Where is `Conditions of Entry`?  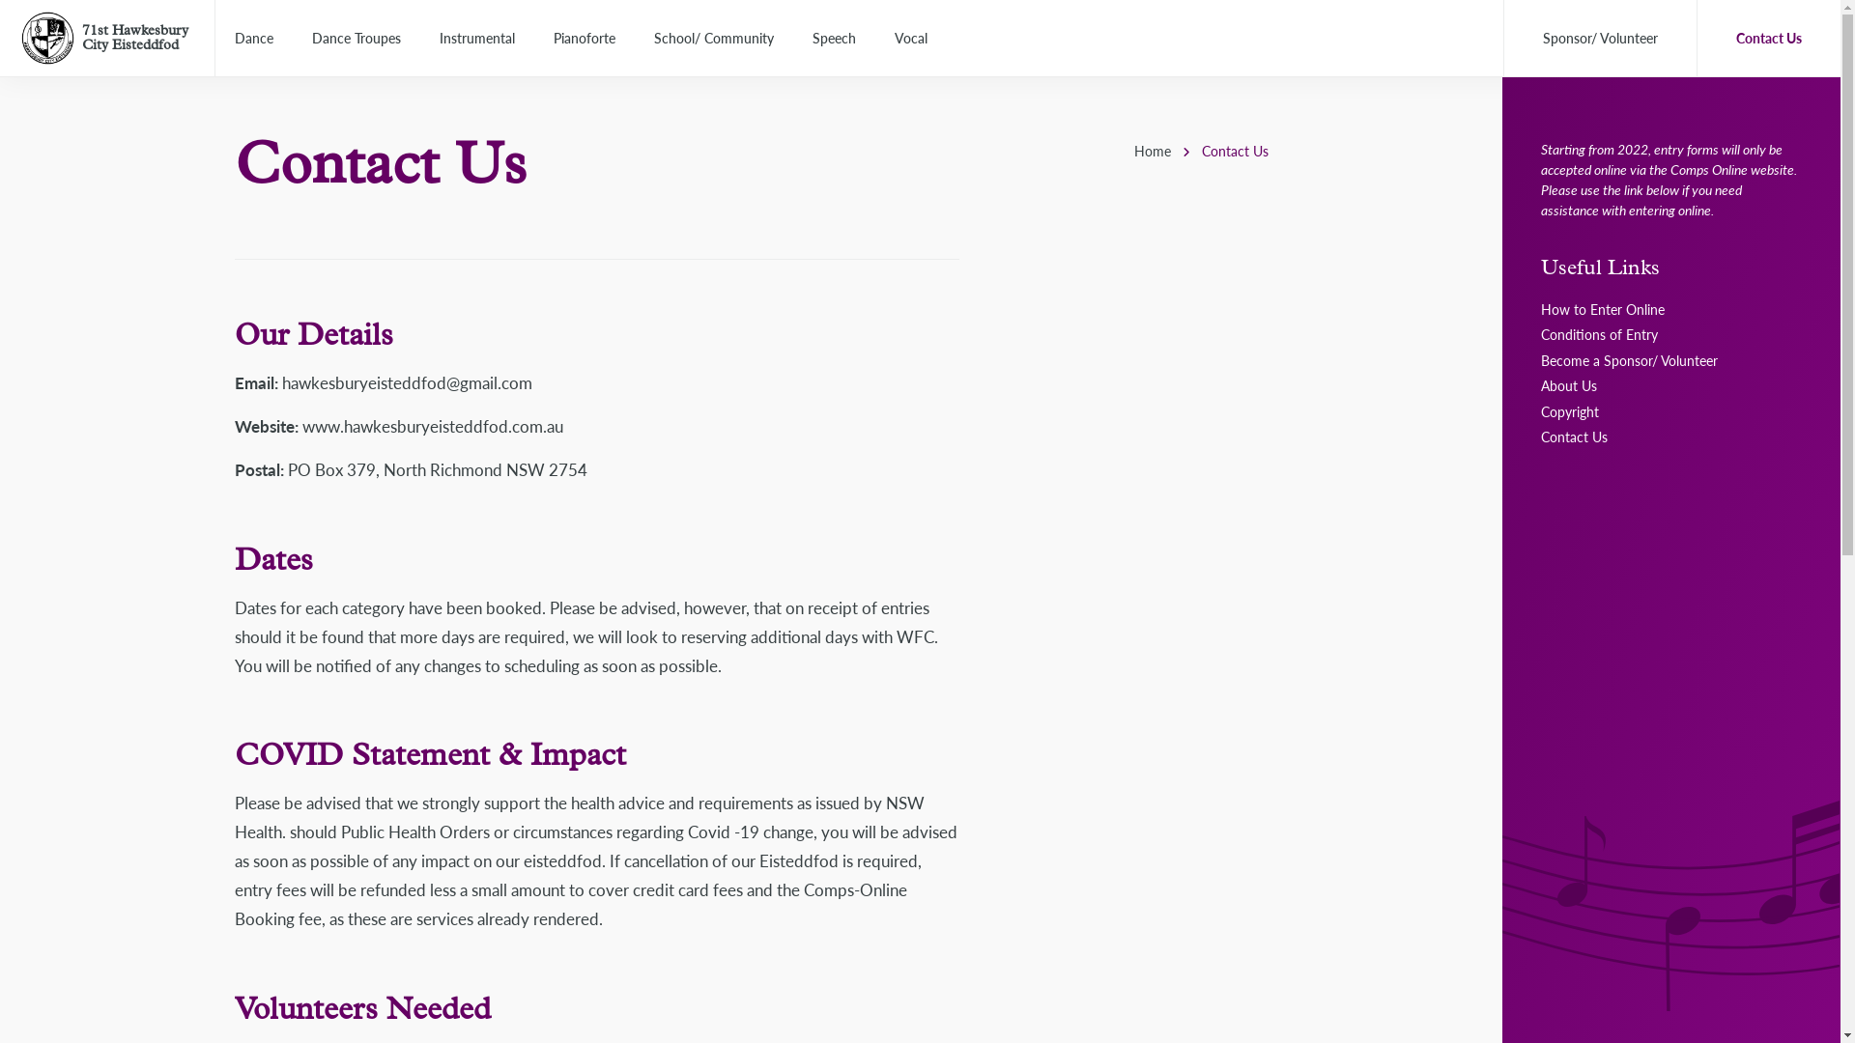
Conditions of Entry is located at coordinates (1600, 334).